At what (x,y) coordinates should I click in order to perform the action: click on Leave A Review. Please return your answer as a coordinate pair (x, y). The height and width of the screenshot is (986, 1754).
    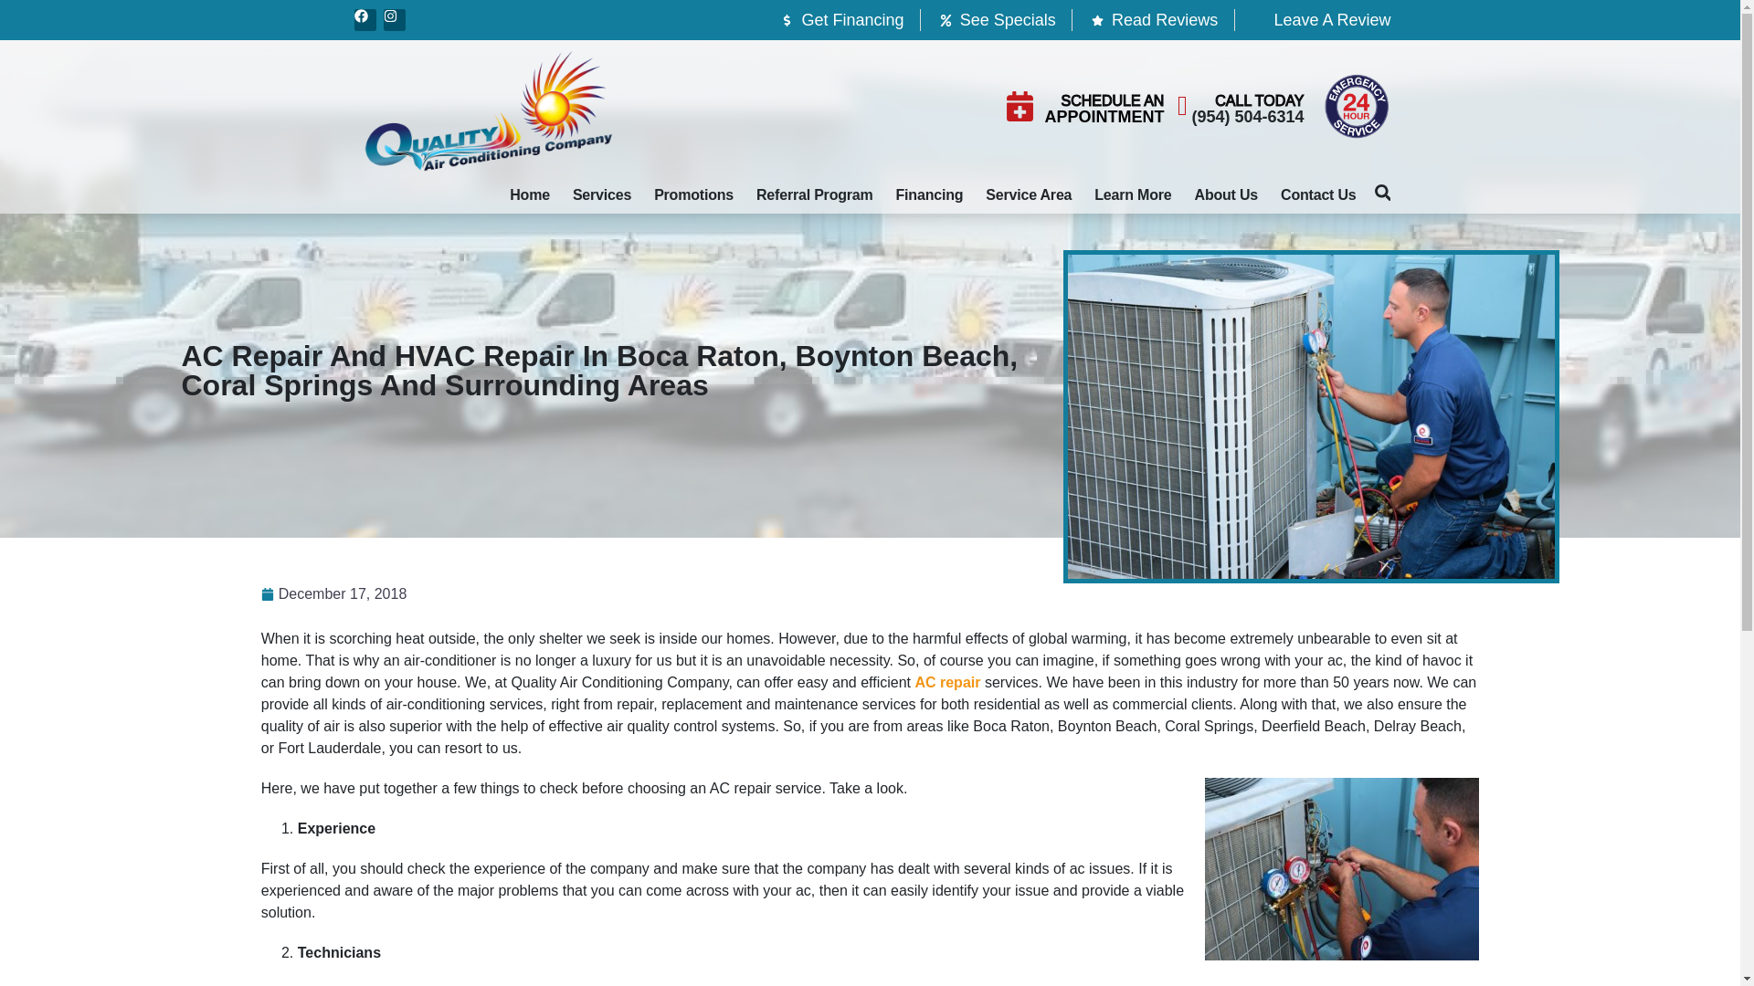
    Looking at the image, I should click on (1320, 19).